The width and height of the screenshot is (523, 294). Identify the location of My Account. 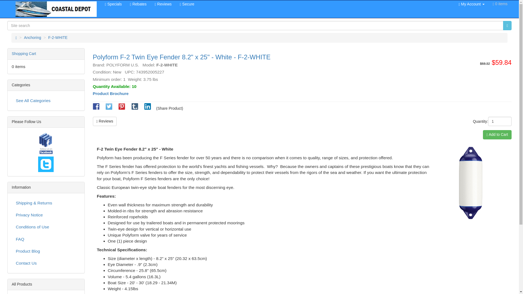
(471, 4).